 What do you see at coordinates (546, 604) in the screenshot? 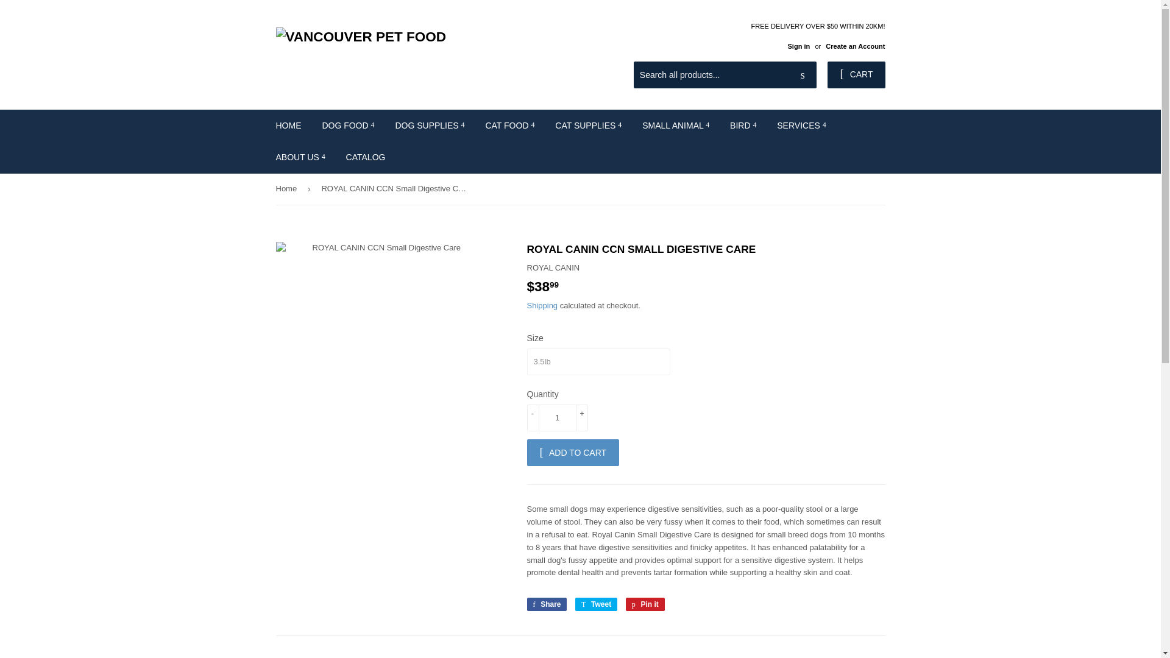
I see `Share on Facebook` at bounding box center [546, 604].